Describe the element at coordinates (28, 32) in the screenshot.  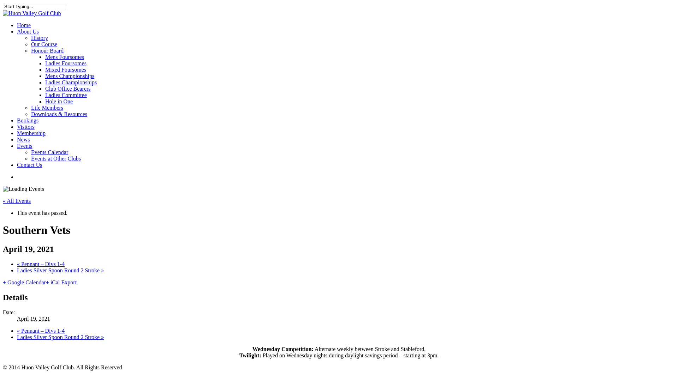
I see `About Us` at that location.